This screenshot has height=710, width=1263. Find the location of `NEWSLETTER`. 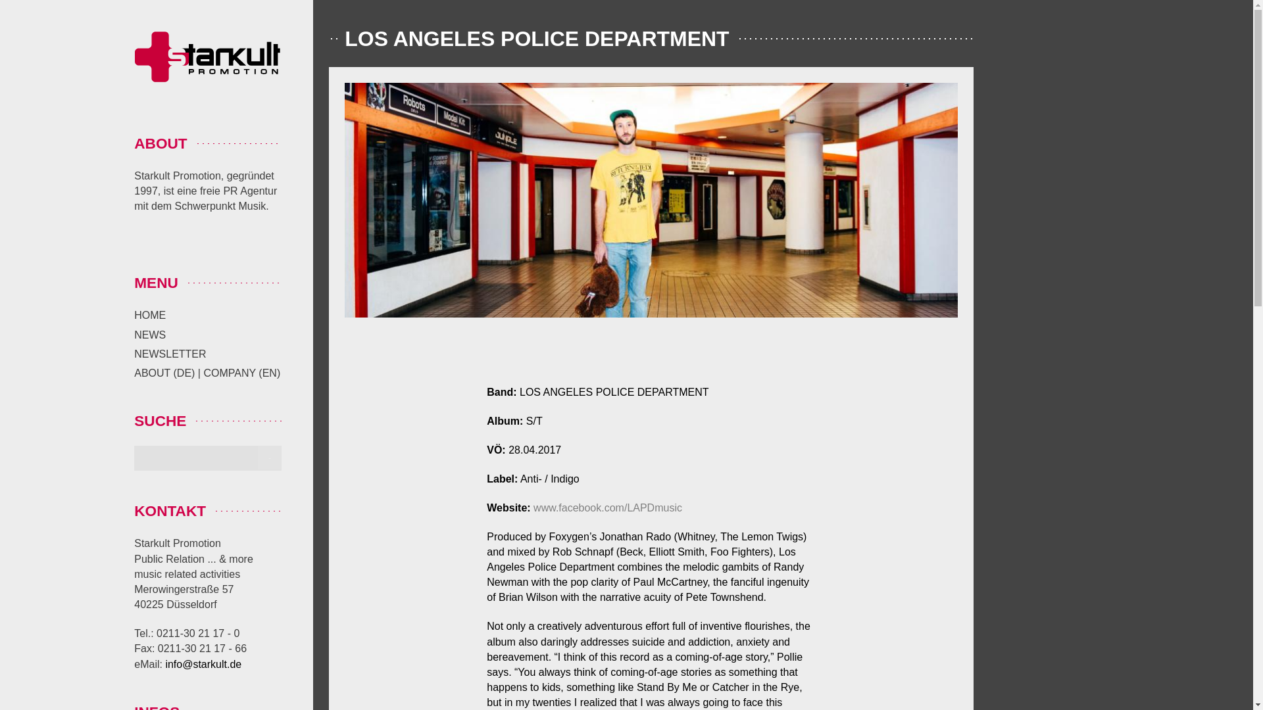

NEWSLETTER is located at coordinates (170, 354).